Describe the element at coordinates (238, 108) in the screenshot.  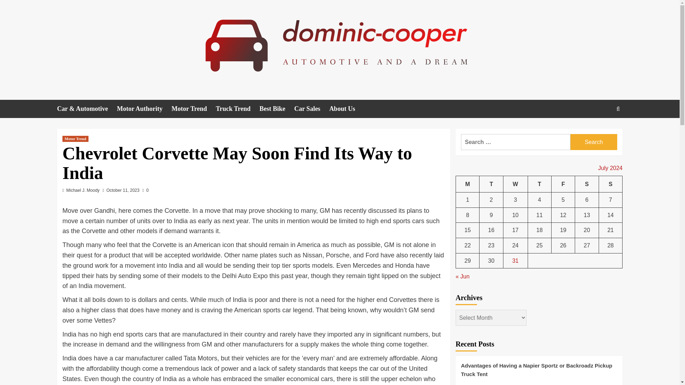
I see `Truck Trend` at that location.